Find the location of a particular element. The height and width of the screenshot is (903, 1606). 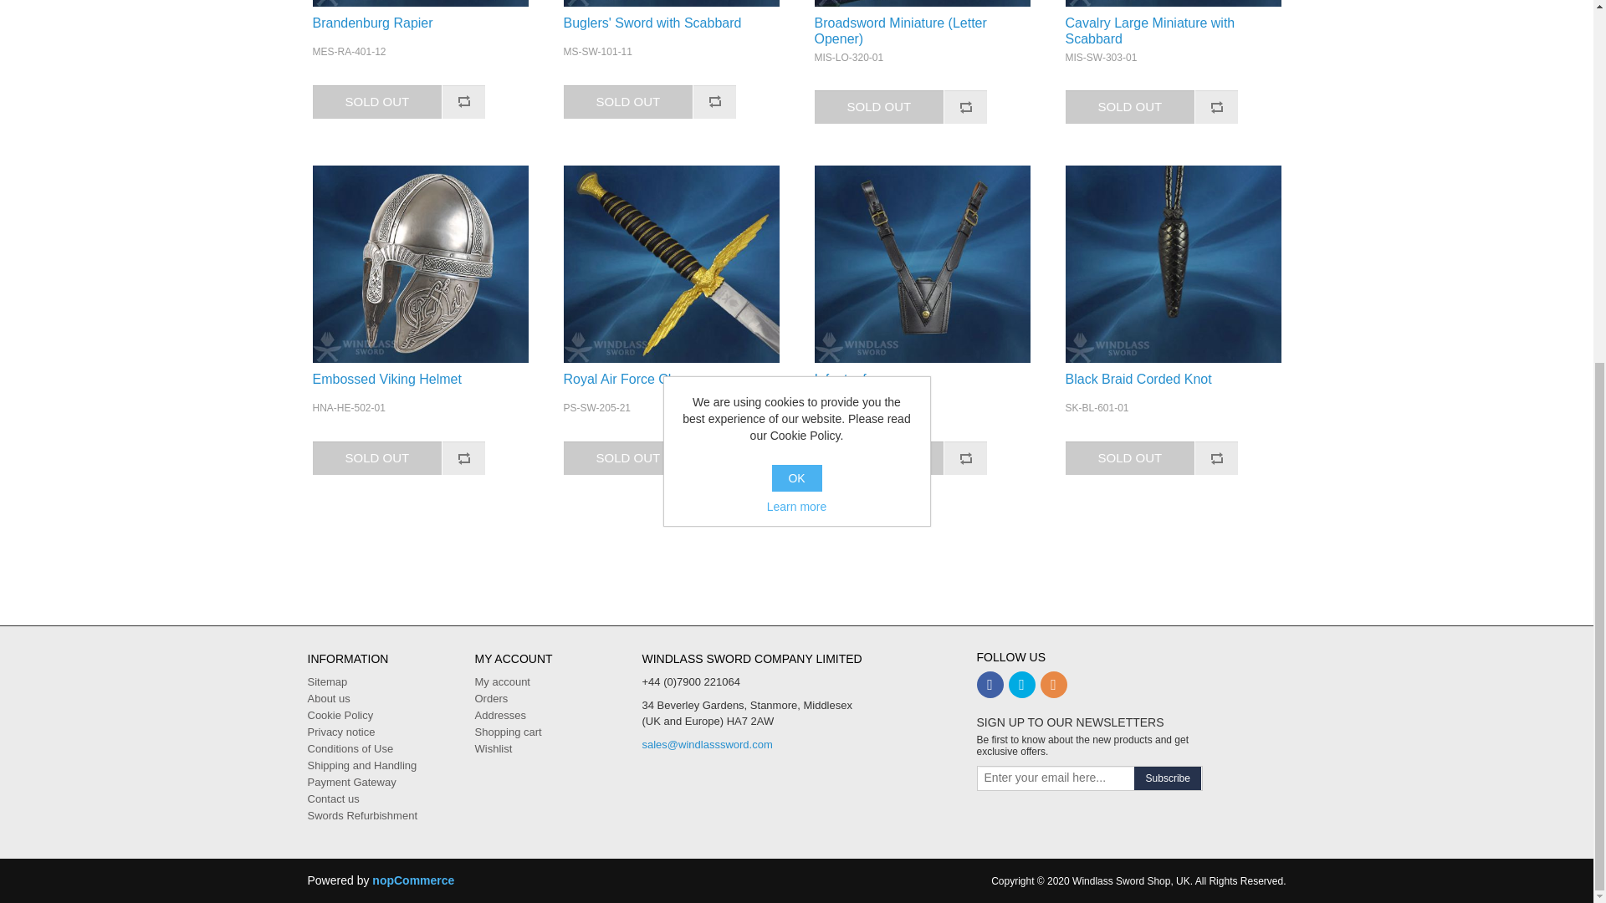

Add to compare list is located at coordinates (965, 107).